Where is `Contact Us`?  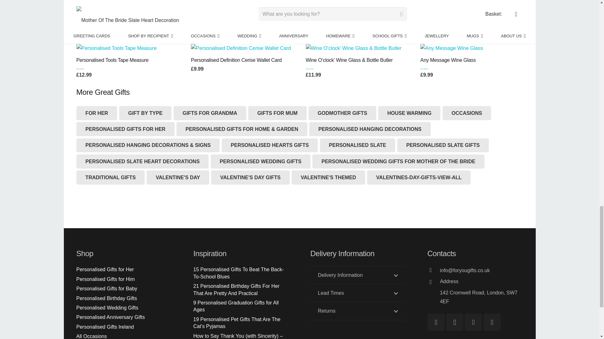
Contact Us is located at coordinates (455, 322).